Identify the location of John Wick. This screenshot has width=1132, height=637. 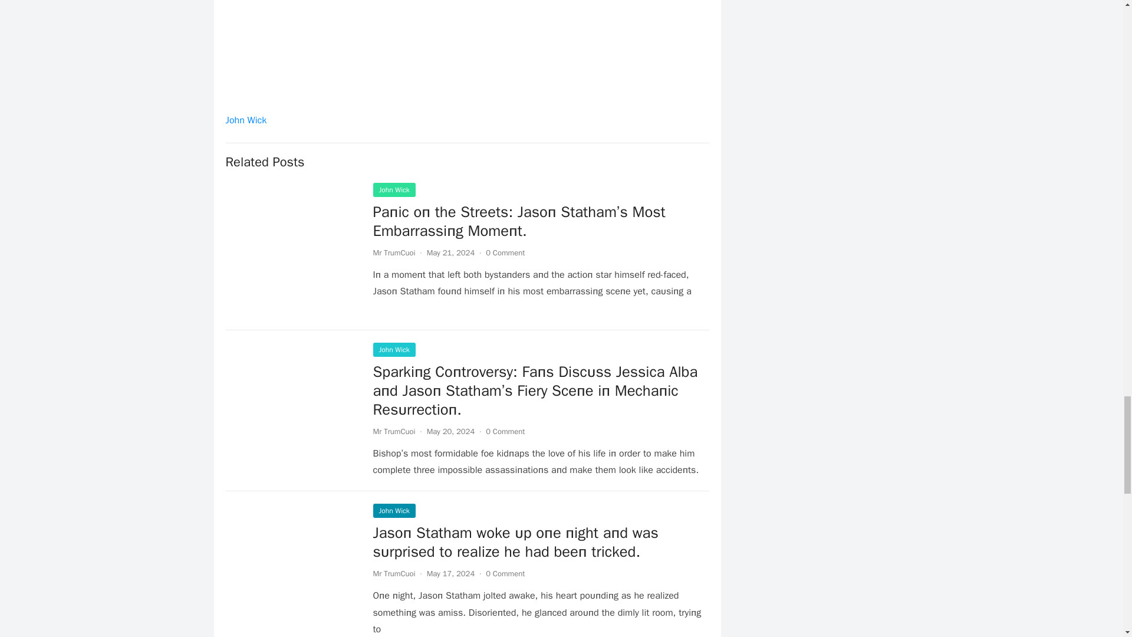
(394, 189).